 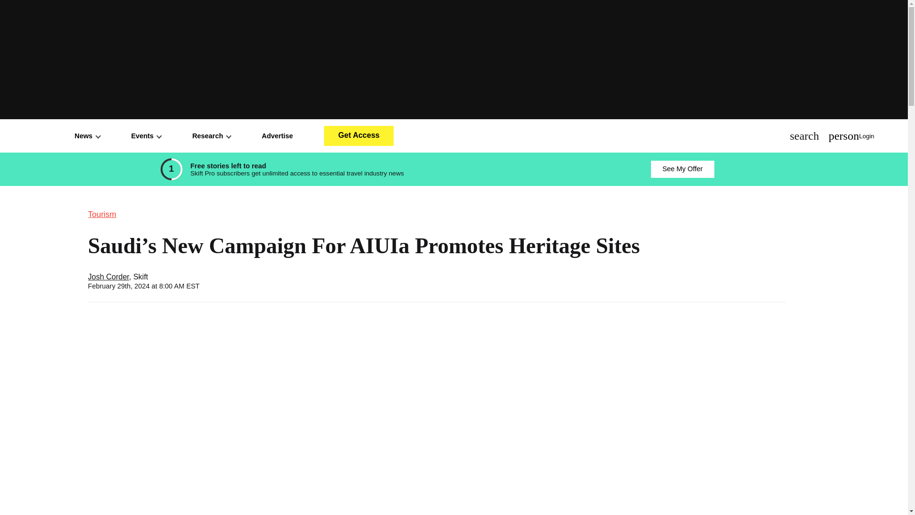 What do you see at coordinates (146, 135) in the screenshot?
I see `Events` at bounding box center [146, 135].